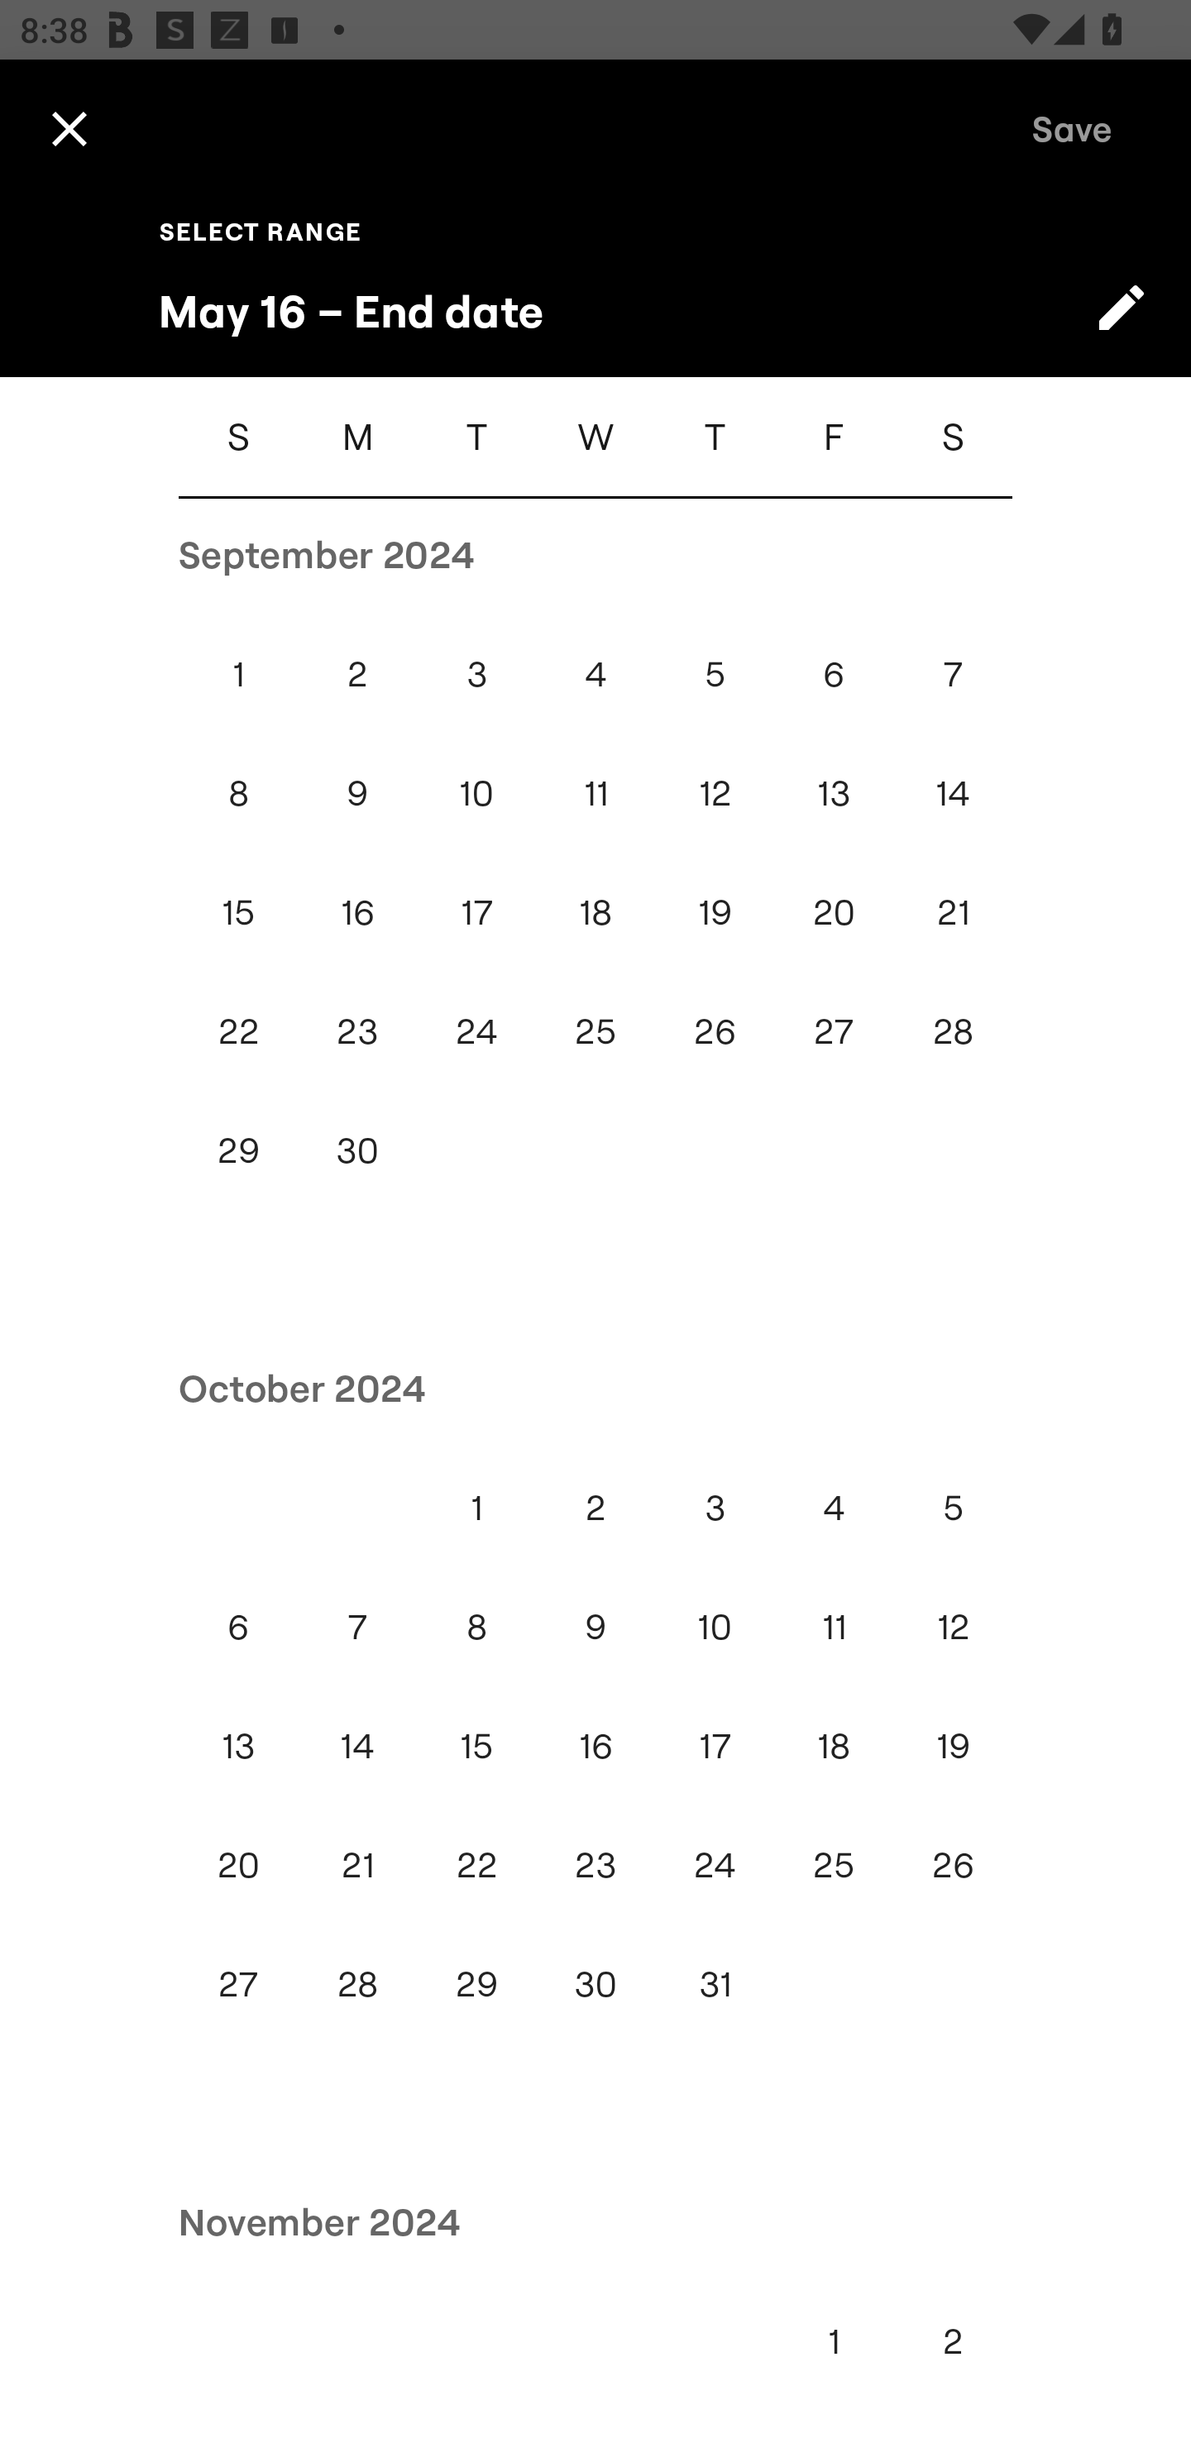  Describe the element at coordinates (715, 1032) in the screenshot. I see `26 Thu, Sep 26` at that location.